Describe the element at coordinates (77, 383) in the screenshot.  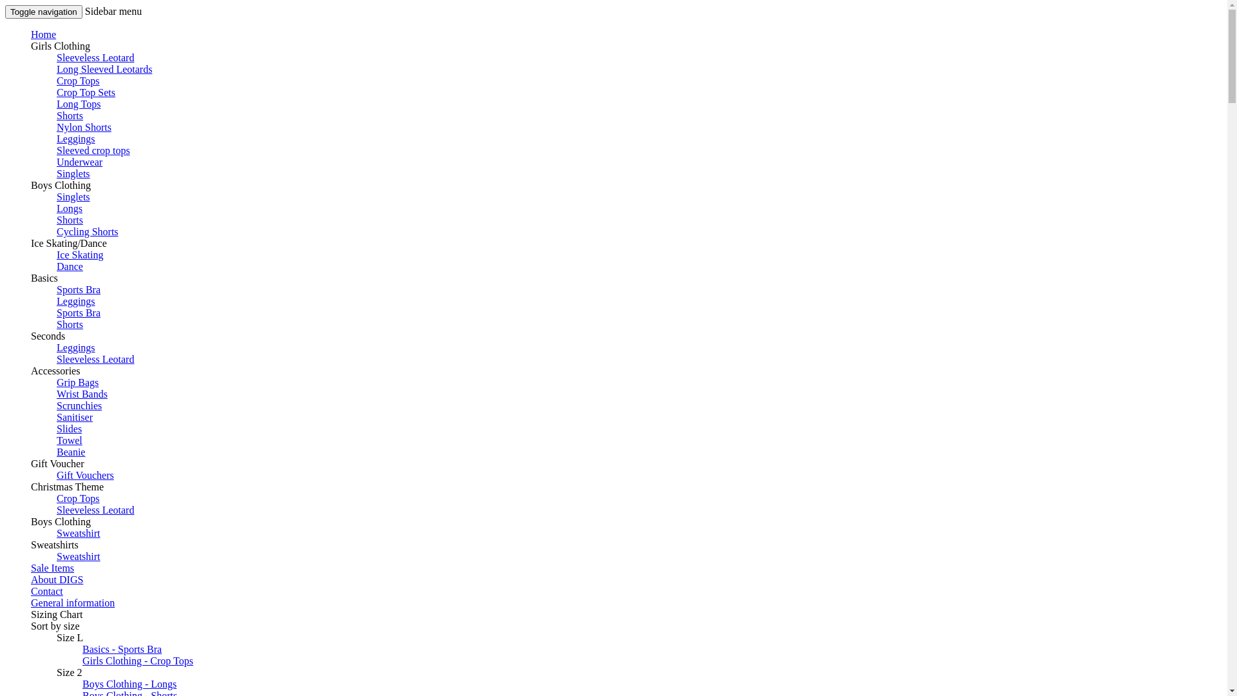
I see `Grip Bags` at that location.